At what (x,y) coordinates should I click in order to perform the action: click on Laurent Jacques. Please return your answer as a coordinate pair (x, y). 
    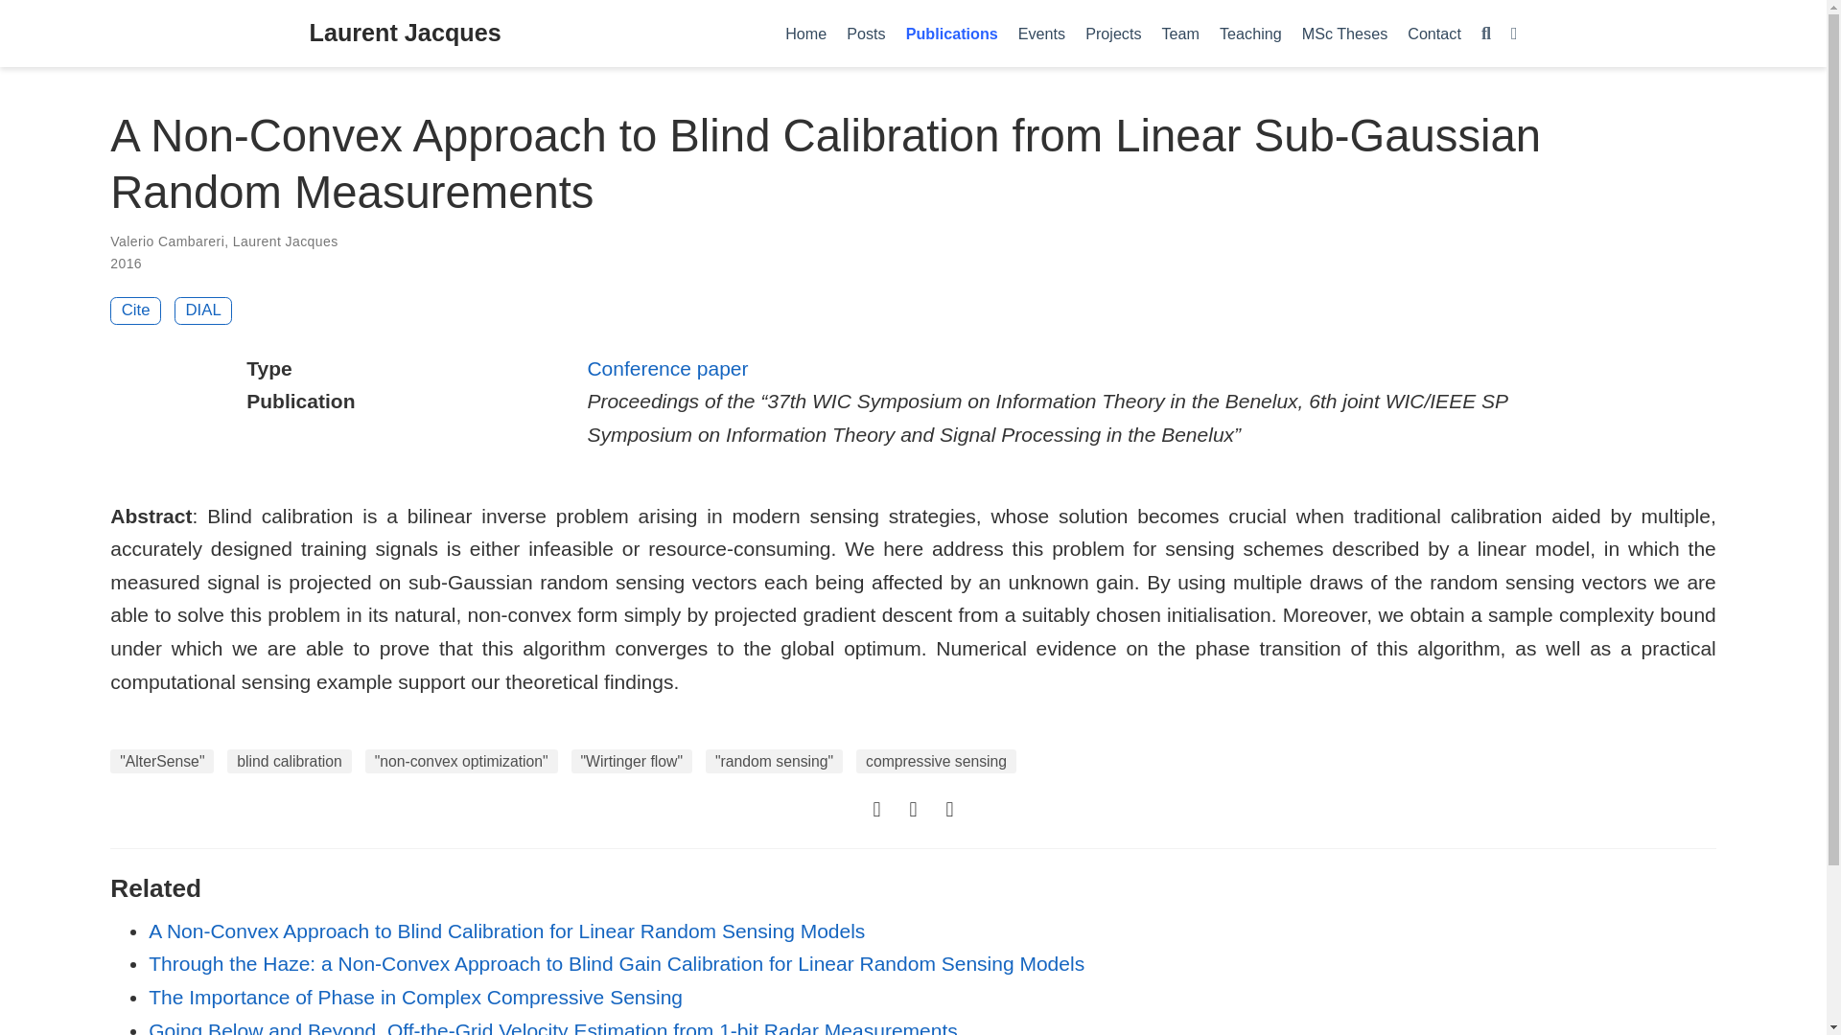
    Looking at the image, I should click on (405, 34).